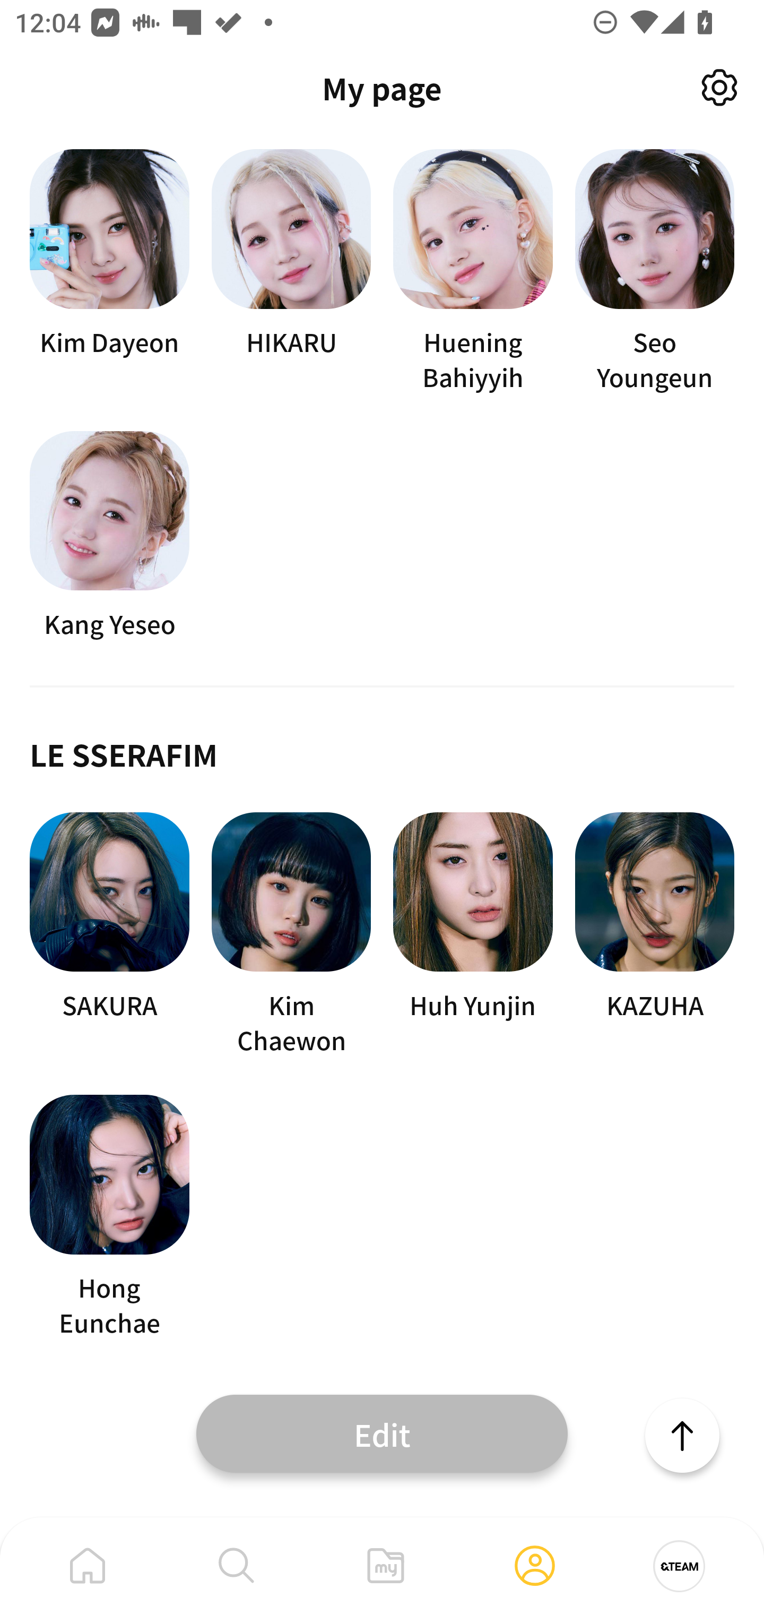 The width and height of the screenshot is (764, 1614). Describe the element at coordinates (473, 934) in the screenshot. I see `Huh Yunjin` at that location.